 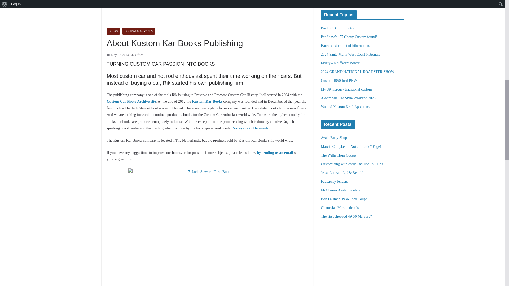 What do you see at coordinates (330, 1) in the screenshot?
I see `Search` at bounding box center [330, 1].